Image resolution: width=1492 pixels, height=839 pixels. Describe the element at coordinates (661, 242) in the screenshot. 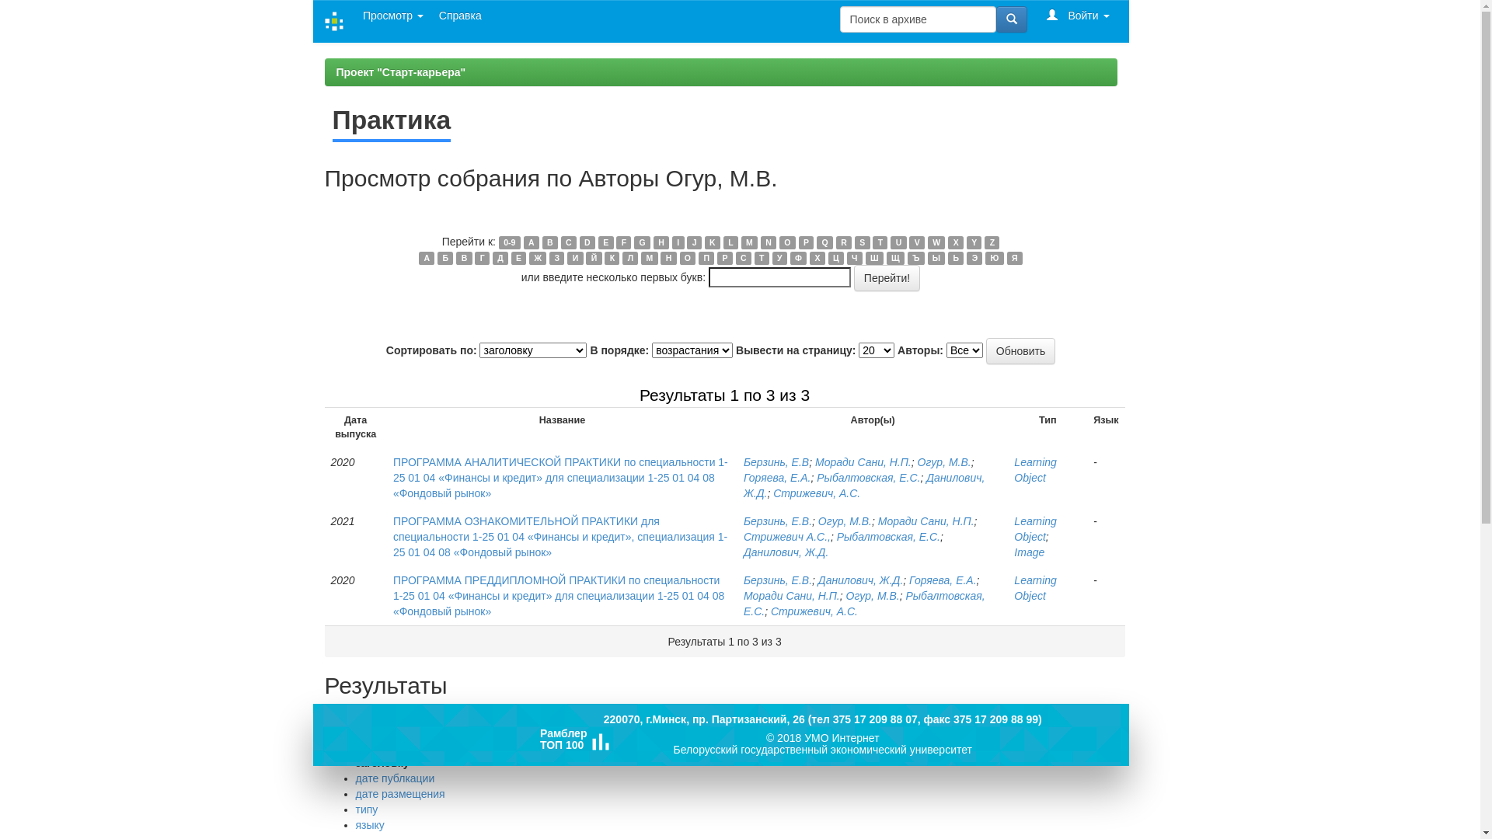

I see `H` at that location.